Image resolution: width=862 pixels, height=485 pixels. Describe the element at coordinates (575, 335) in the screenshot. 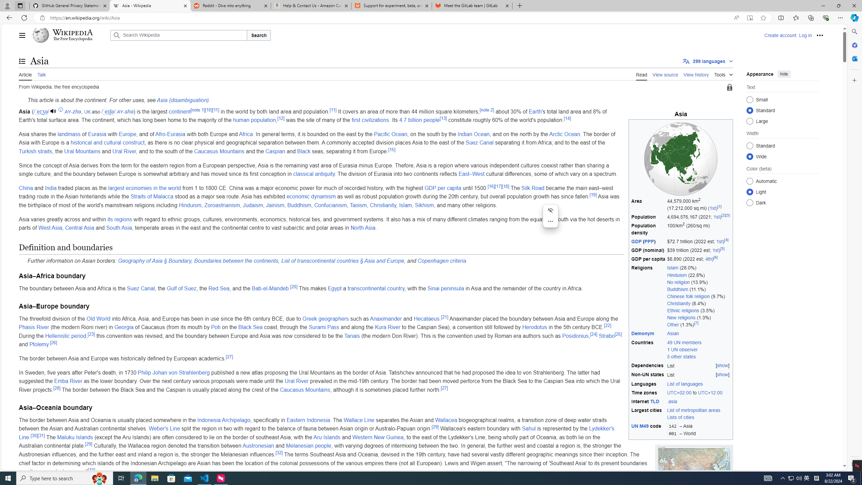

I see `Posidonius` at that location.